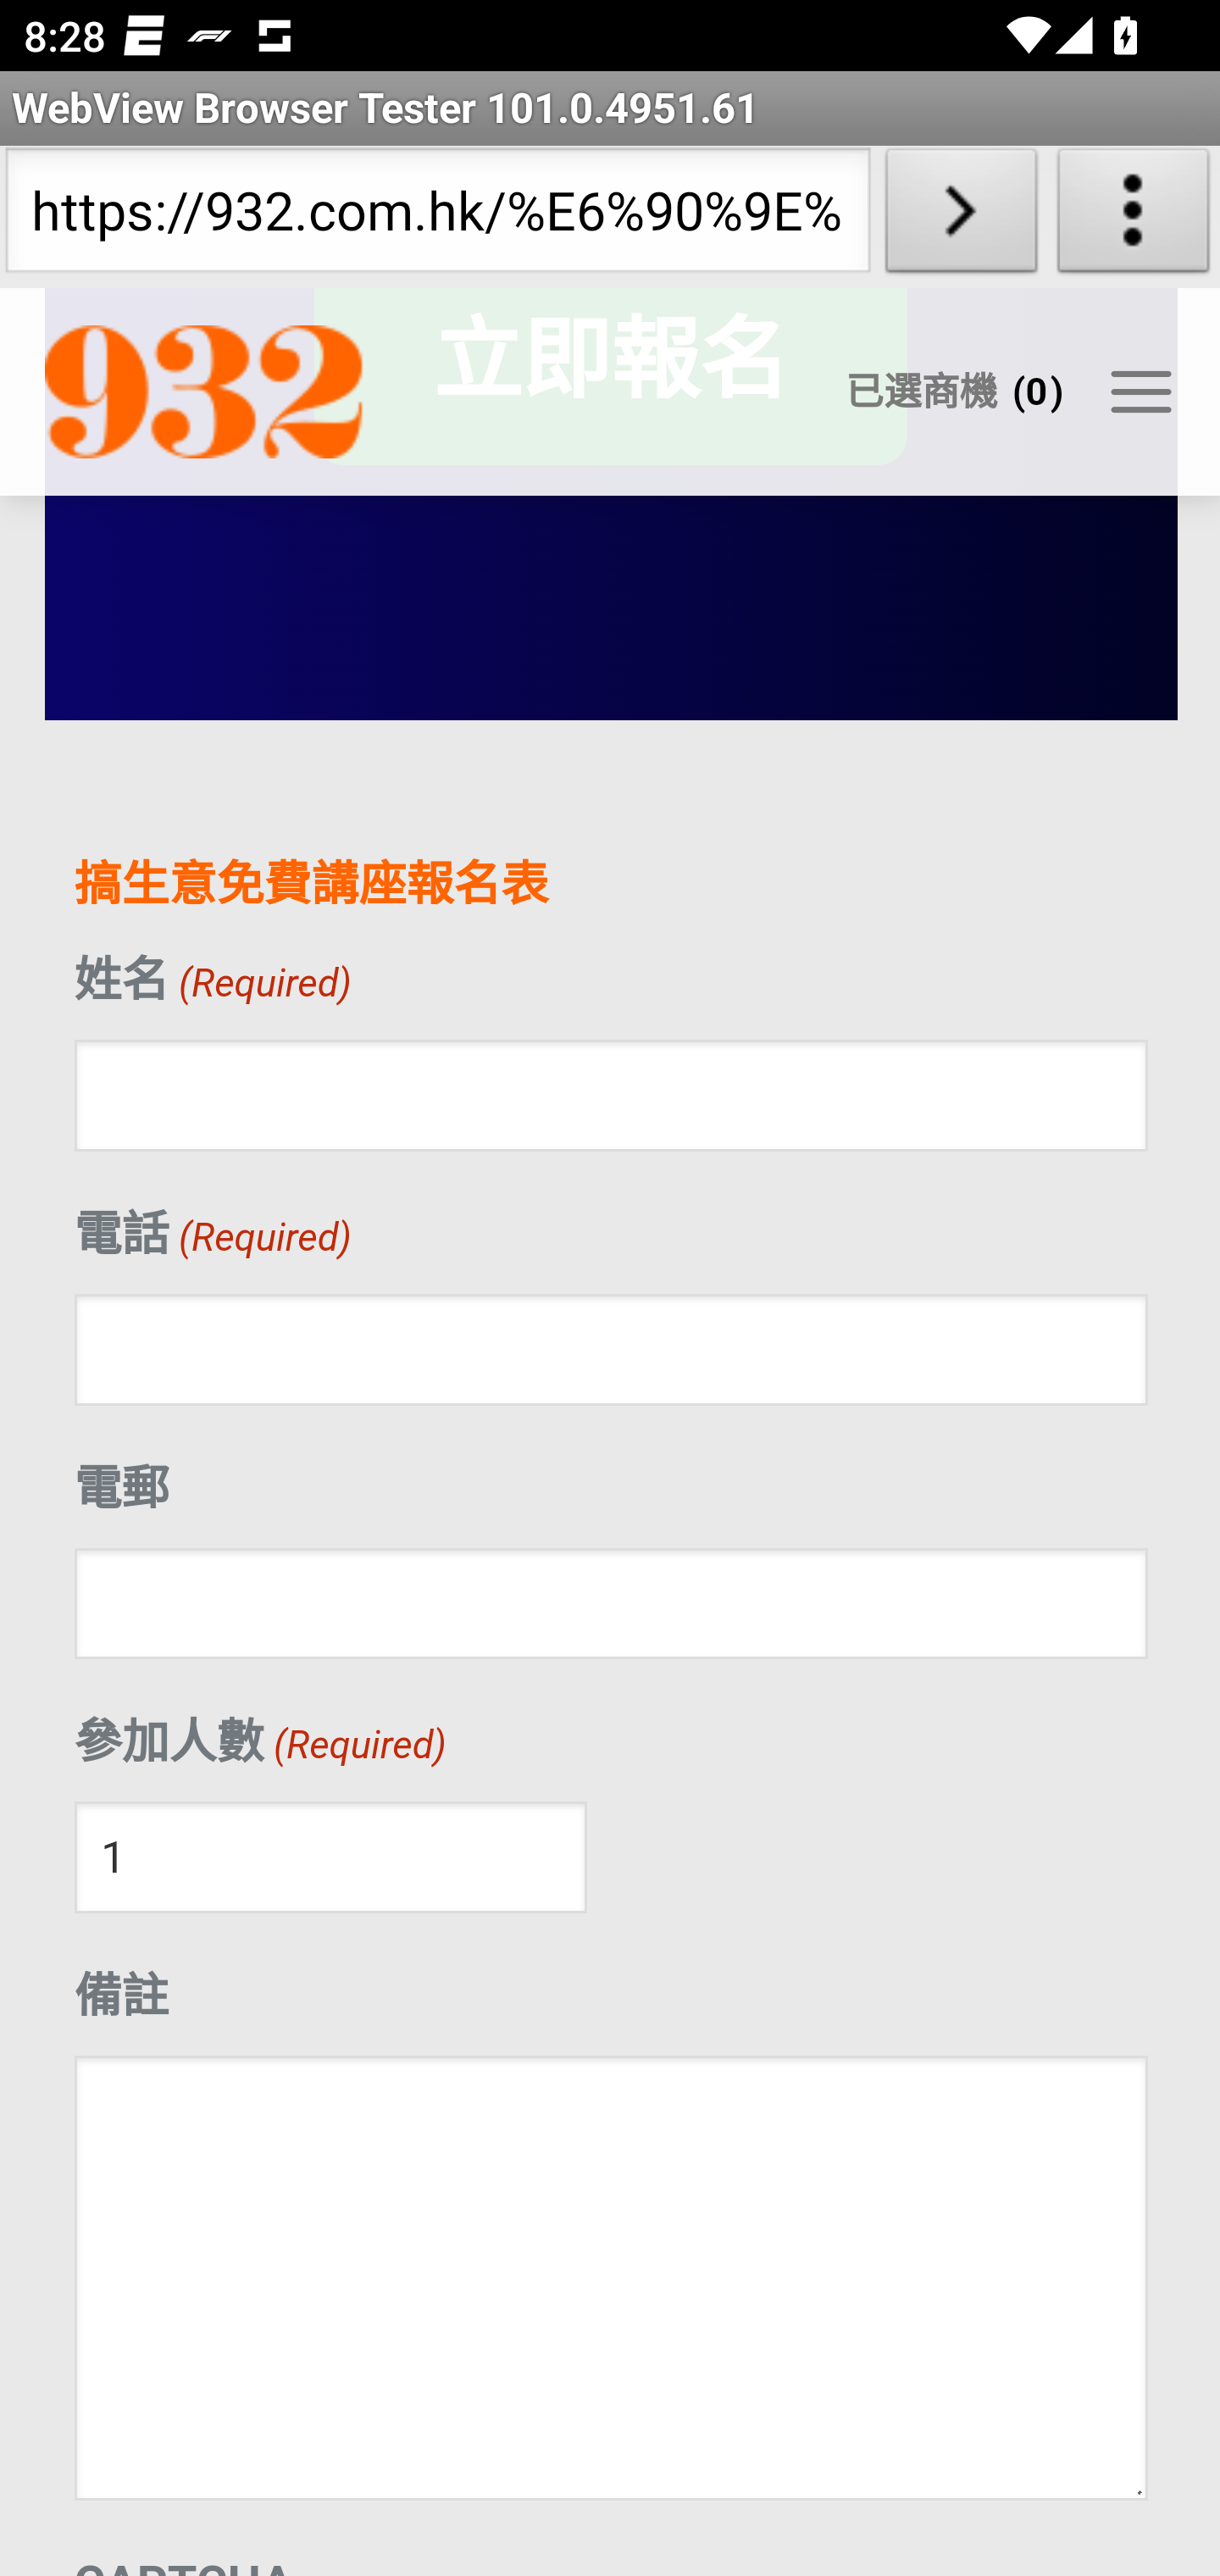 The height and width of the screenshot is (2576, 1220). I want to click on 立即報名, so click(609, 378).